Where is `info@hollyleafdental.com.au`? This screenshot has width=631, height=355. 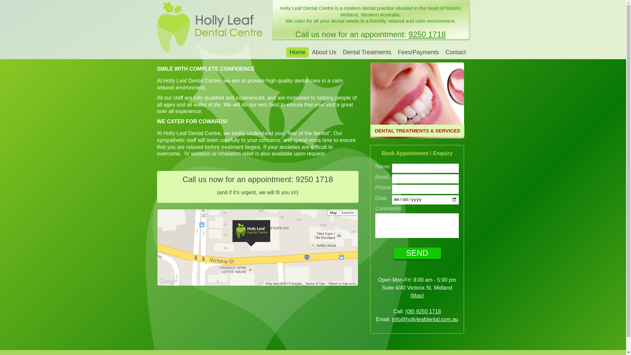
info@hollyleafdental.com.au is located at coordinates (425, 319).